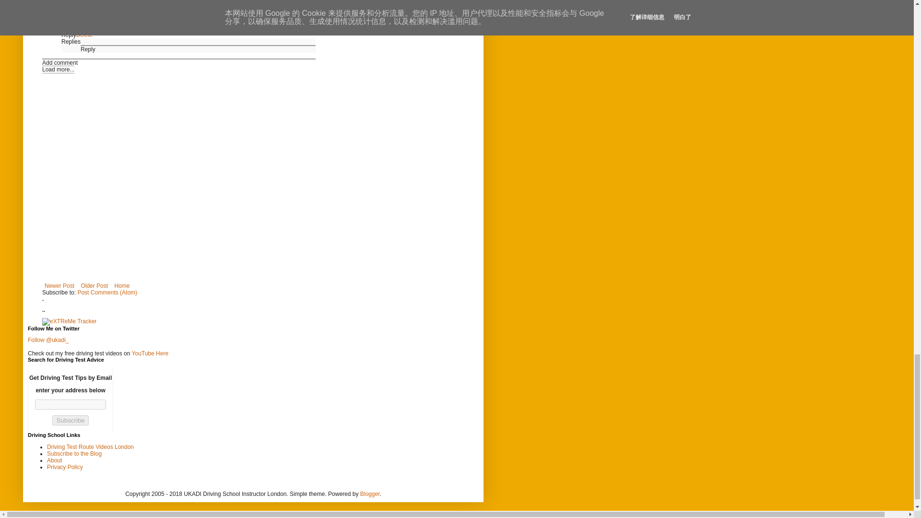 This screenshot has width=921, height=518. What do you see at coordinates (59, 63) in the screenshot?
I see `Add comment` at bounding box center [59, 63].